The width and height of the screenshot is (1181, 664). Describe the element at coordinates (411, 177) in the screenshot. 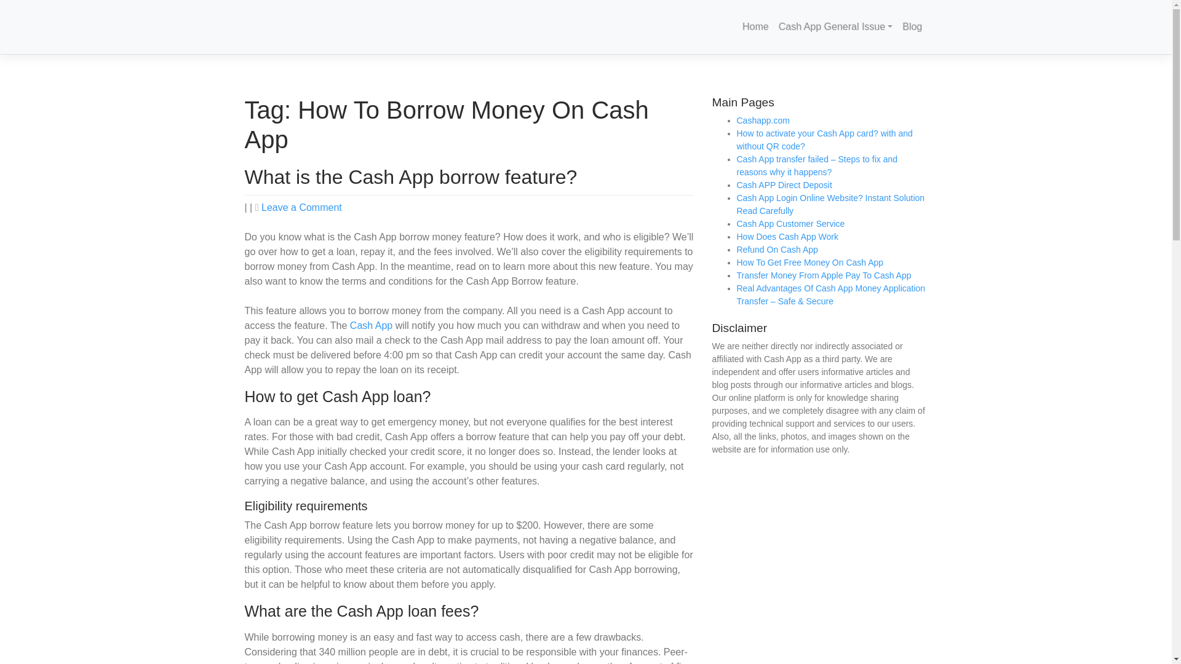

I see `What is the Cash App borrow feature?` at that location.